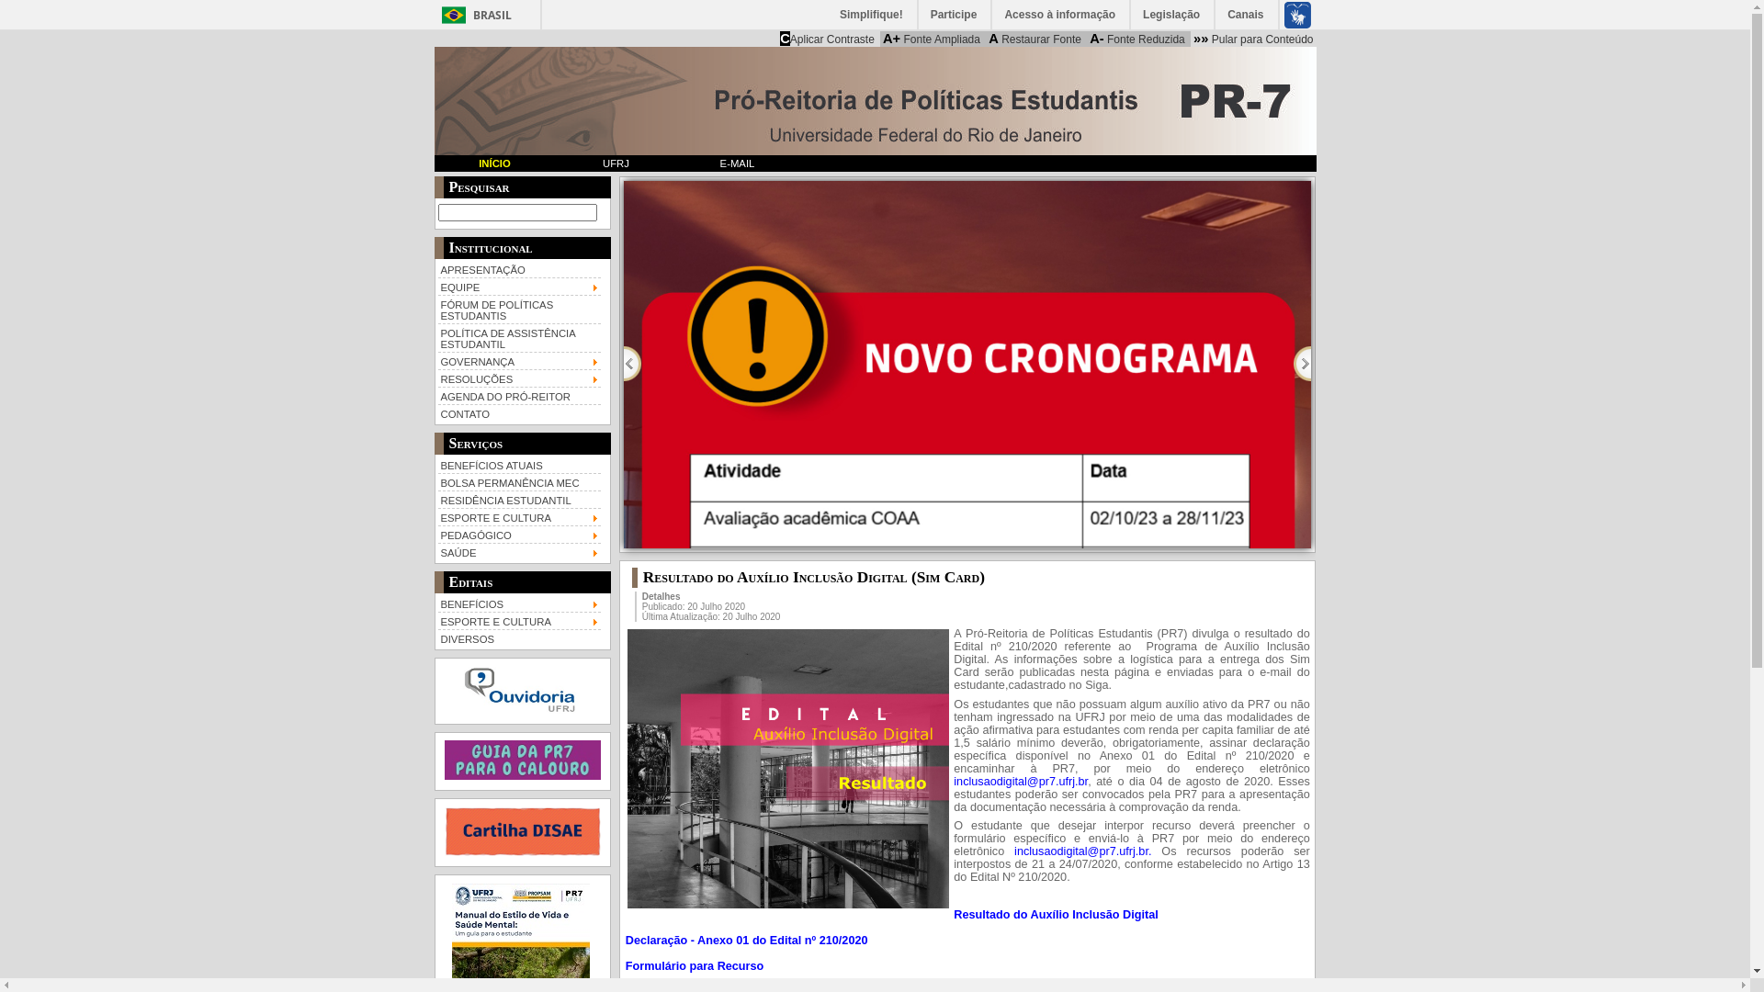  I want to click on UFRJ, so click(616, 163).